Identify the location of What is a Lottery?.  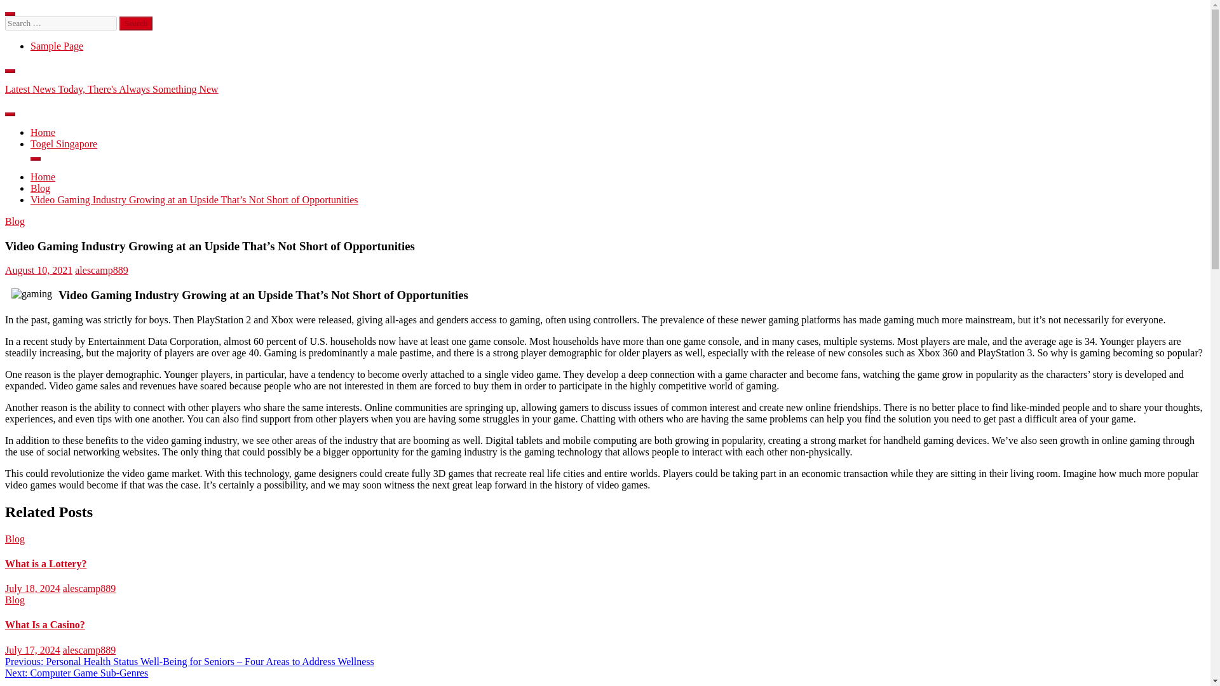
(46, 564).